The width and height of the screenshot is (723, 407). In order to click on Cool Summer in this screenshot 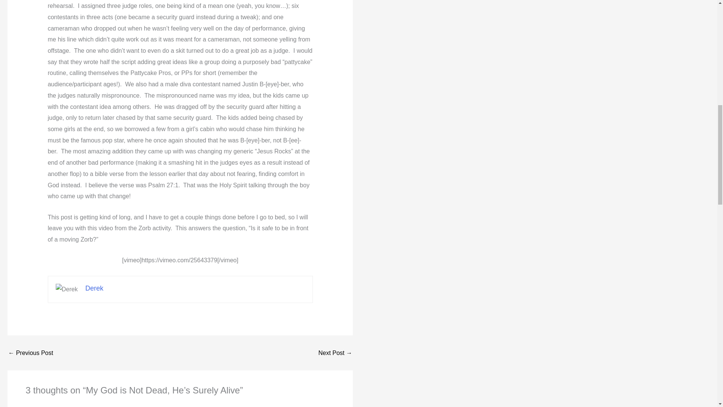, I will do `click(335, 353)`.